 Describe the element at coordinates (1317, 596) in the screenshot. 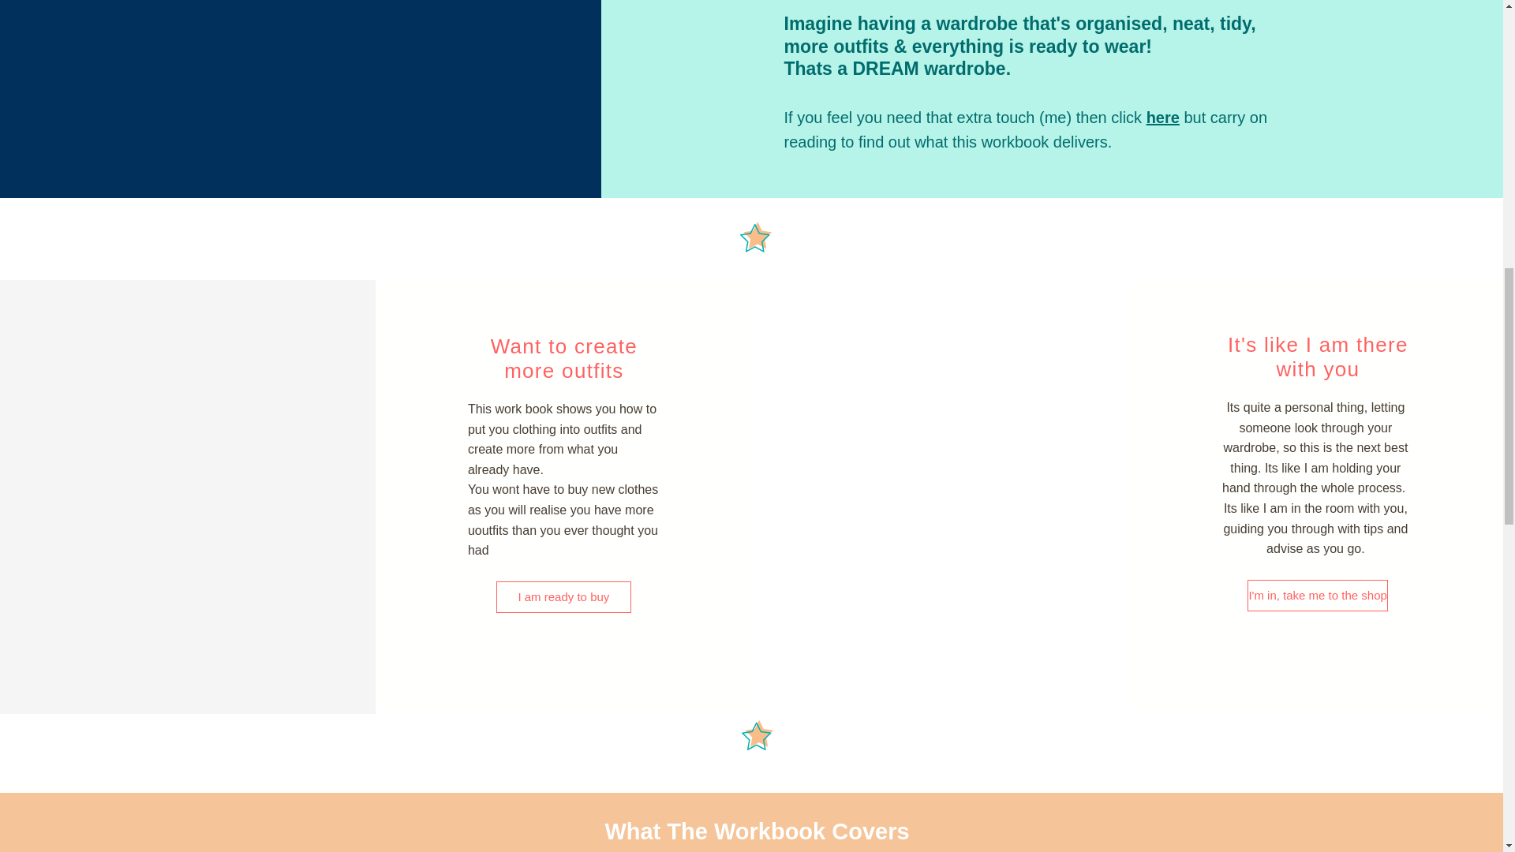

I see `I'm in, take me to the shop` at that location.